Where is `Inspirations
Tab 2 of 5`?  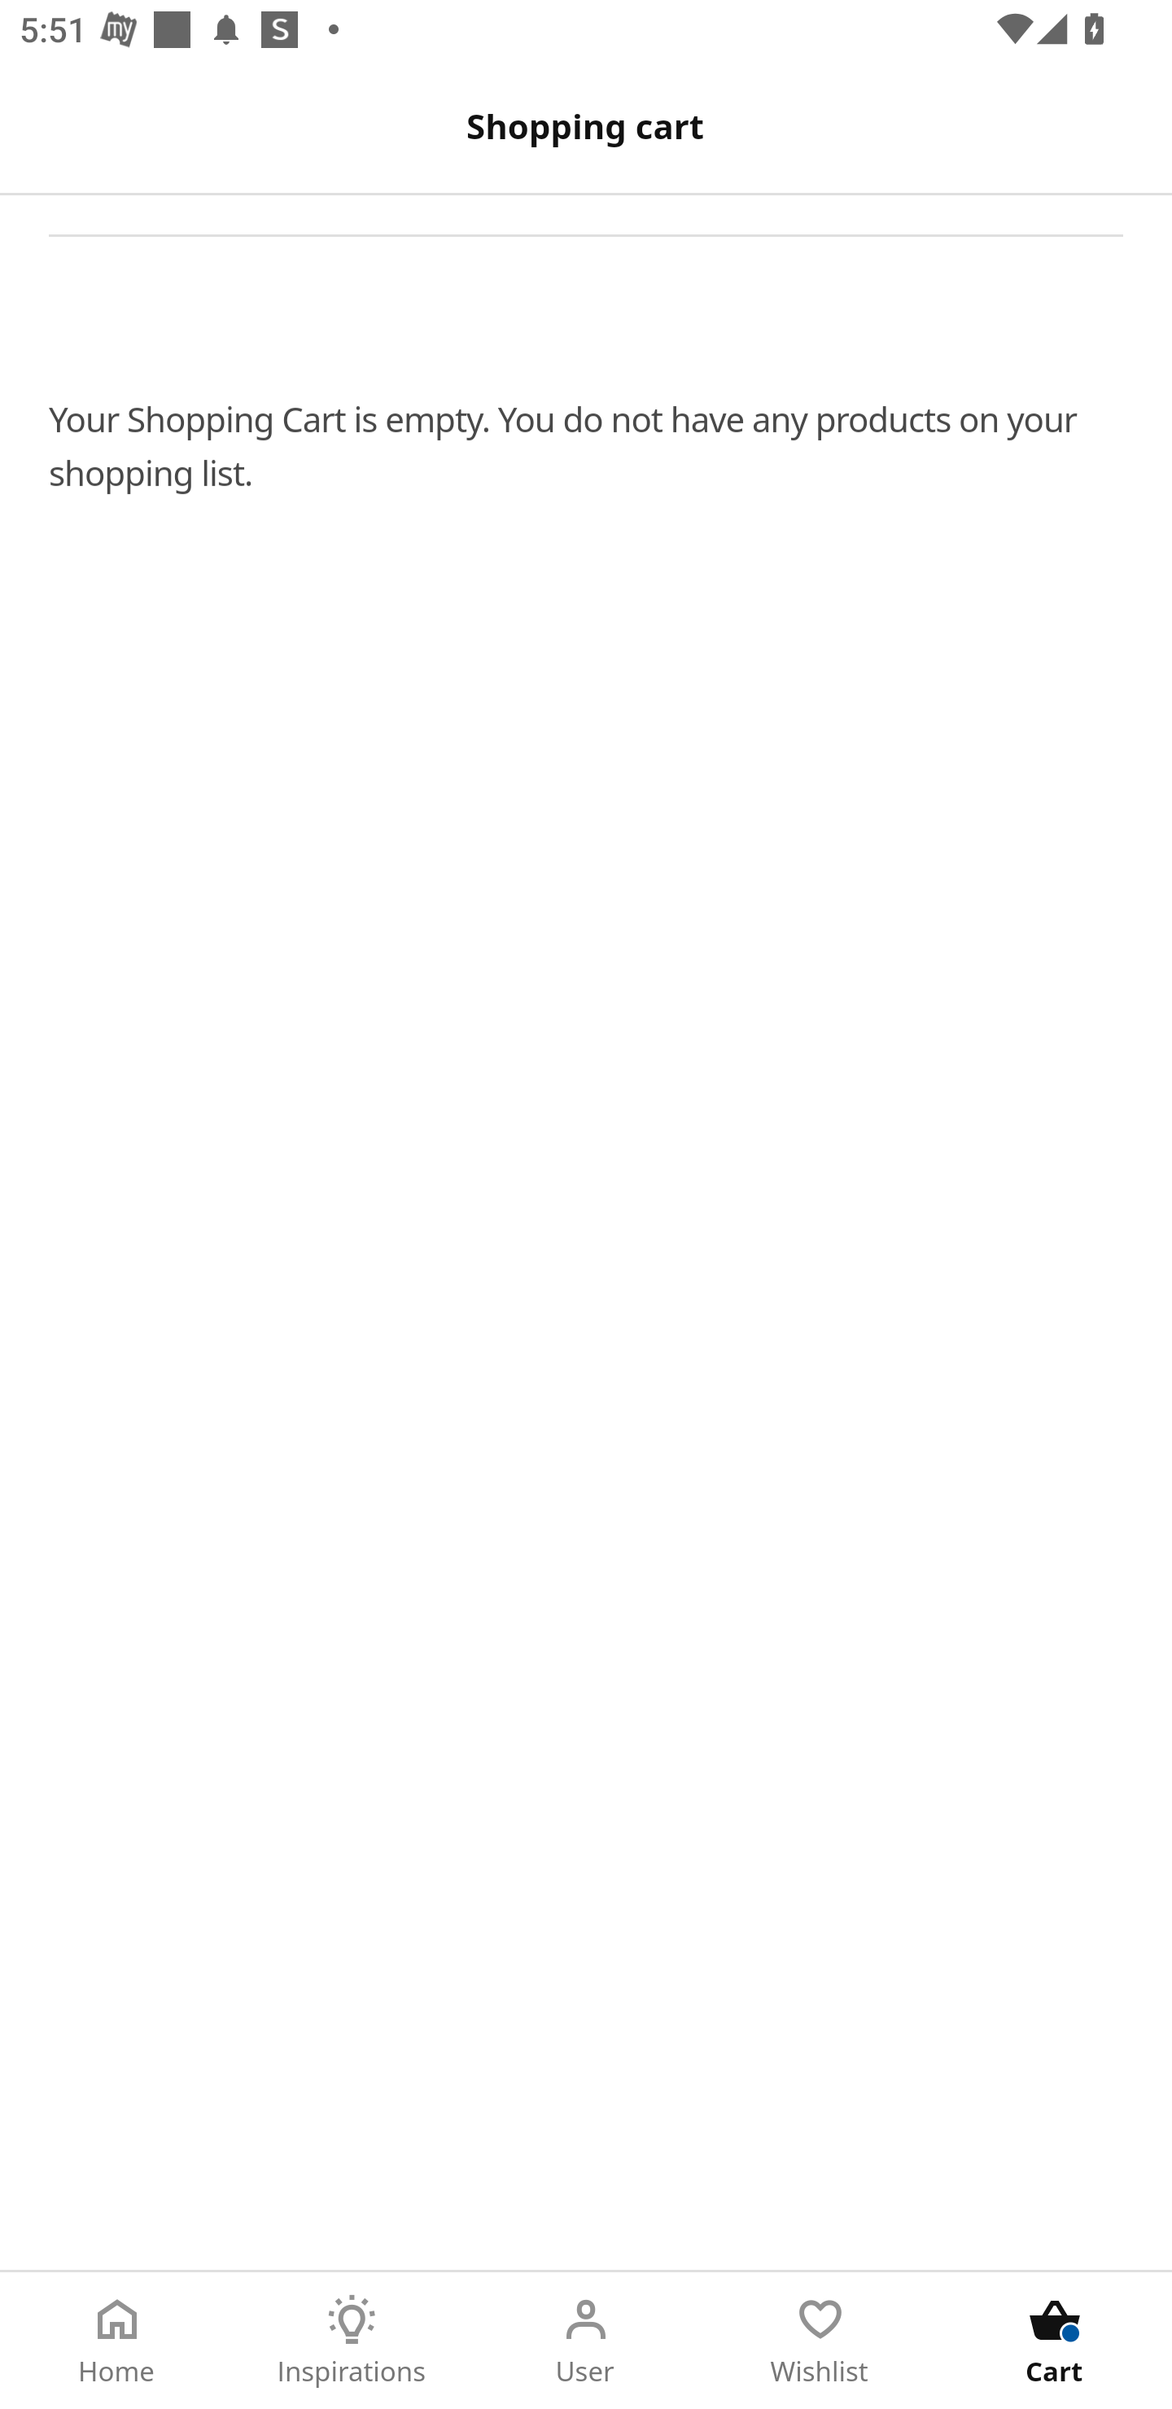
Inspirations
Tab 2 of 5 is located at coordinates (352, 2341).